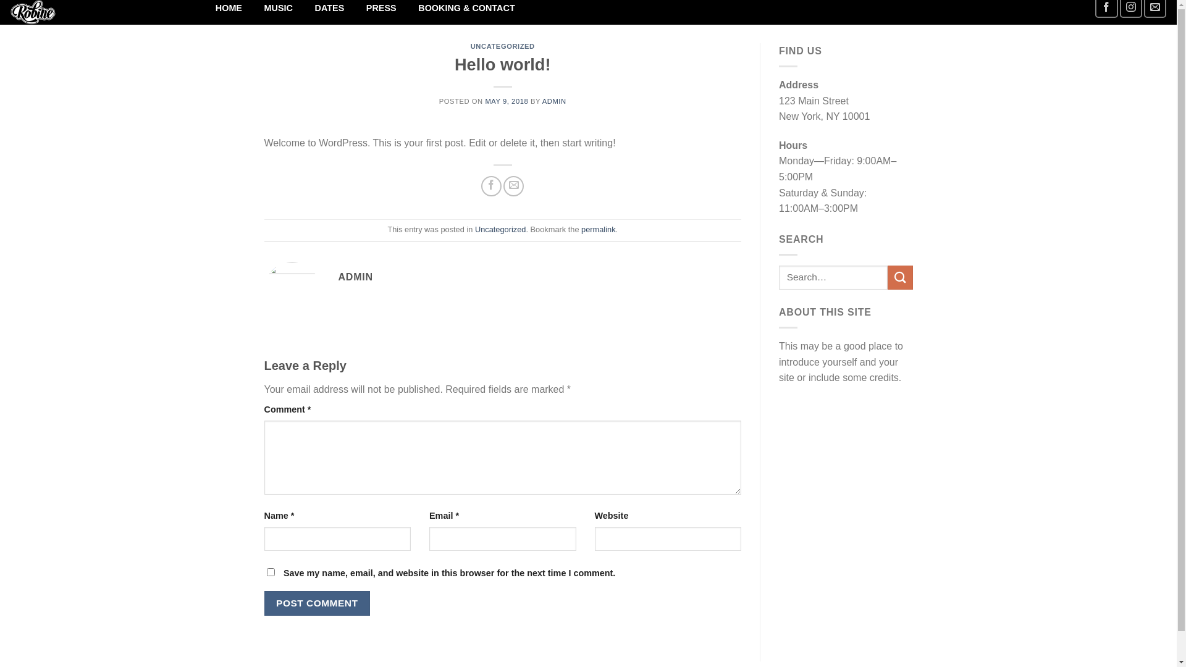  Describe the element at coordinates (500, 230) in the screenshot. I see `Uncategorized` at that location.